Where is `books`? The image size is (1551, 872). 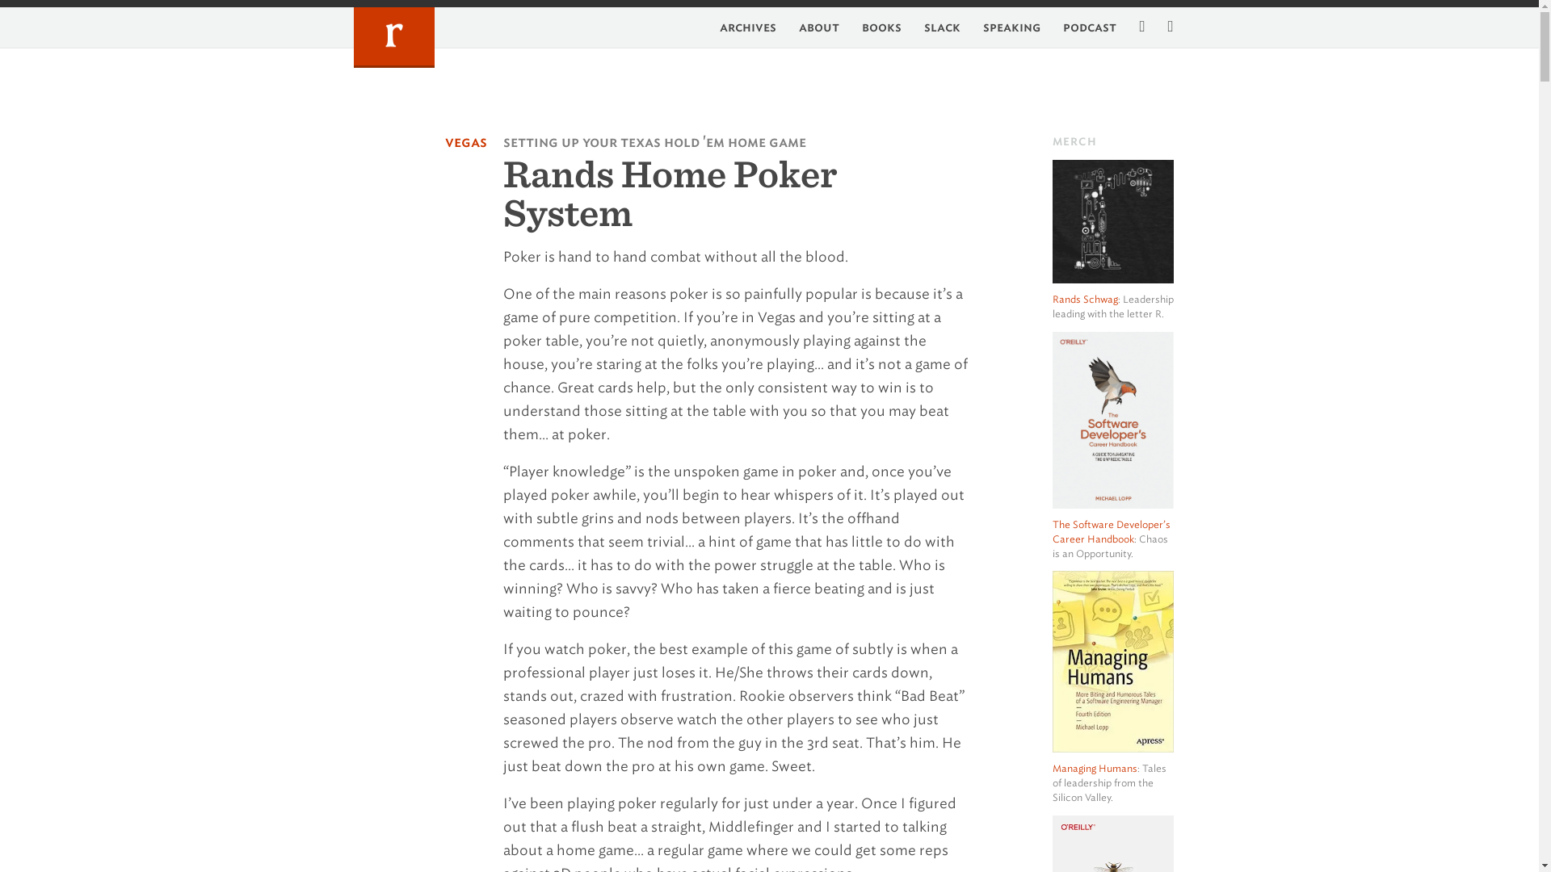 books is located at coordinates (871, 27).